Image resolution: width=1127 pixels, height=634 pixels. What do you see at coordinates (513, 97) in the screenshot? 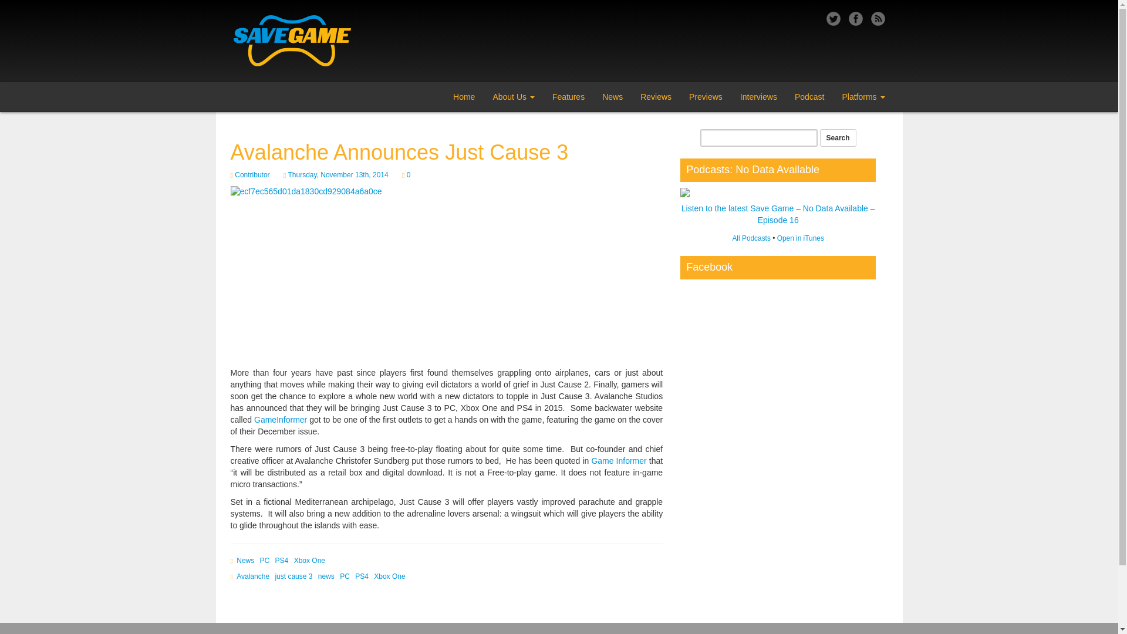
I see `About Us` at bounding box center [513, 97].